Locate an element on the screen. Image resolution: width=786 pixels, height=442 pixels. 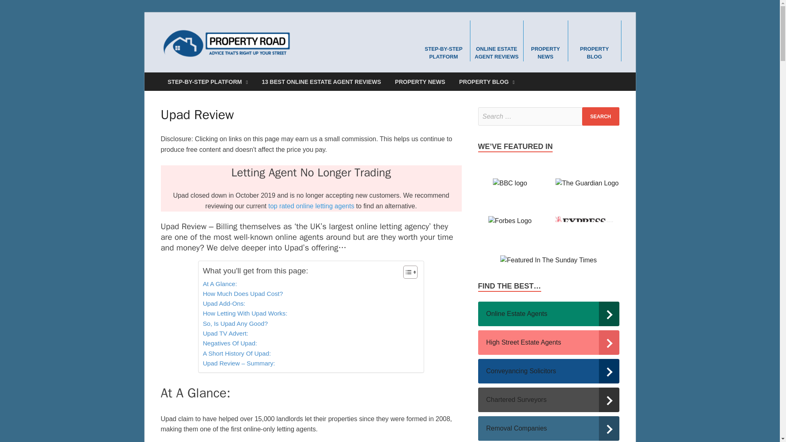
PROPERTY BLOG is located at coordinates (594, 40).